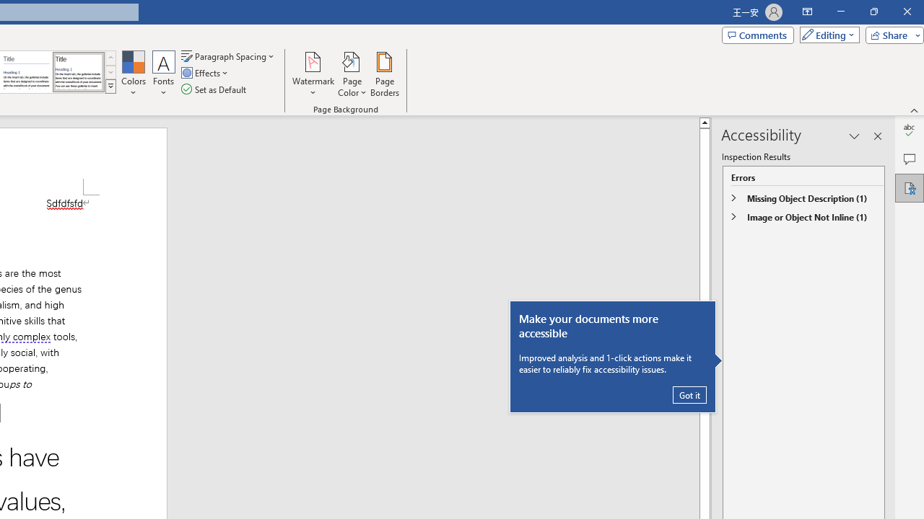  Describe the element at coordinates (313, 74) in the screenshot. I see `Watermark` at that location.